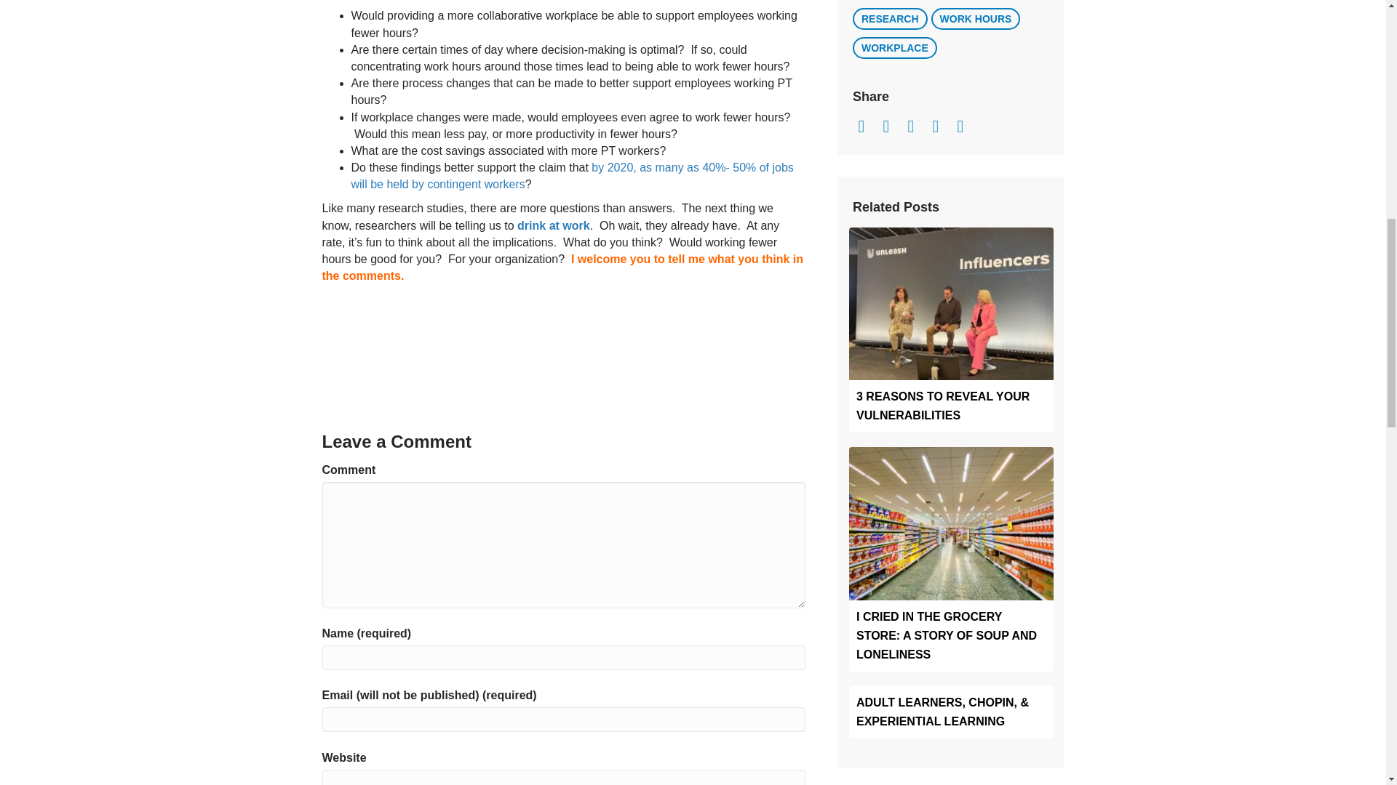  I want to click on RESEARCH, so click(889, 19).